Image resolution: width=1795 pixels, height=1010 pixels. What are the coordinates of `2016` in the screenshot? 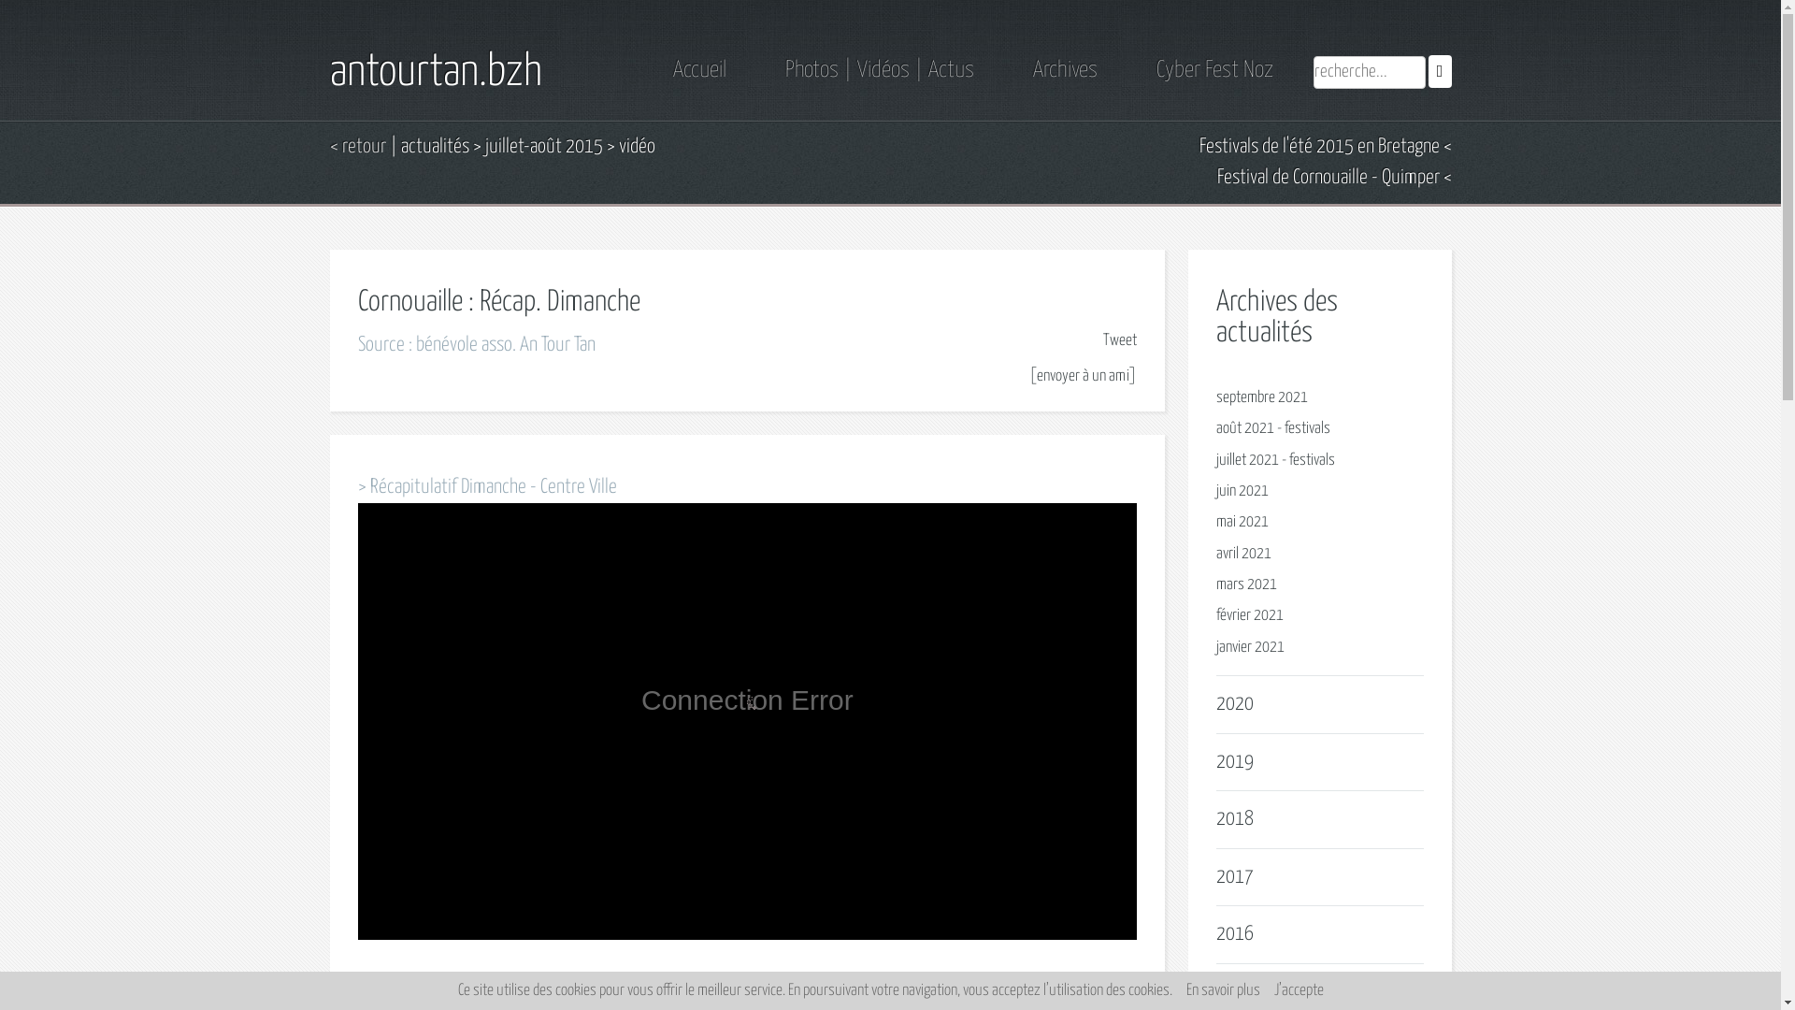 It's located at (1235, 934).